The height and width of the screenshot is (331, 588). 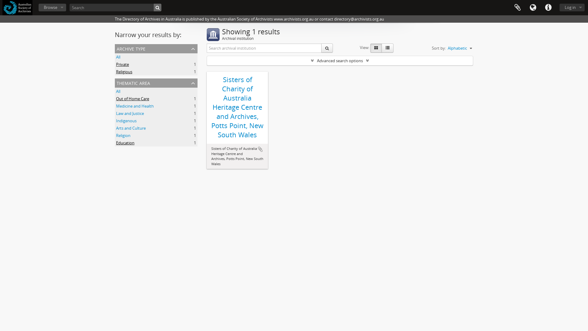 I want to click on Religion, so click(x=123, y=135).